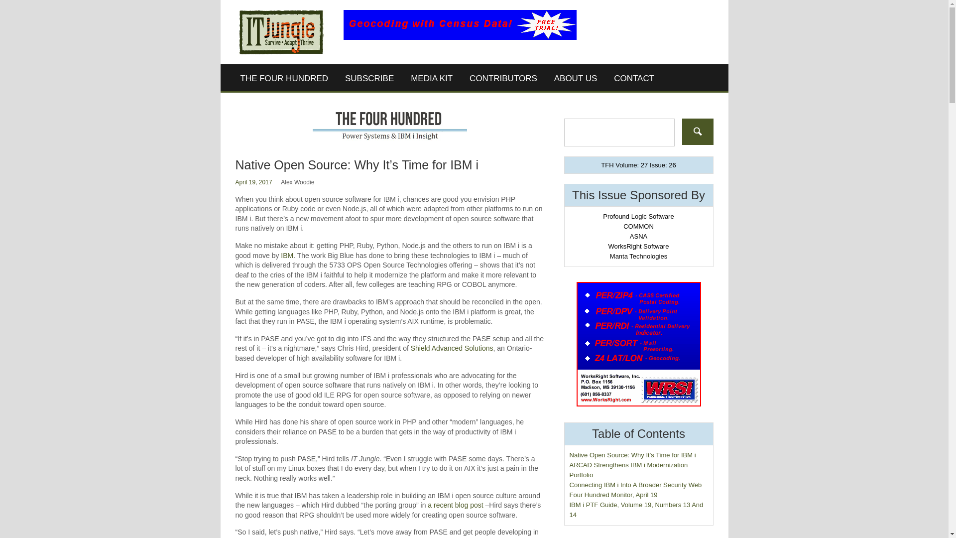  What do you see at coordinates (287, 255) in the screenshot?
I see `IBM` at bounding box center [287, 255].